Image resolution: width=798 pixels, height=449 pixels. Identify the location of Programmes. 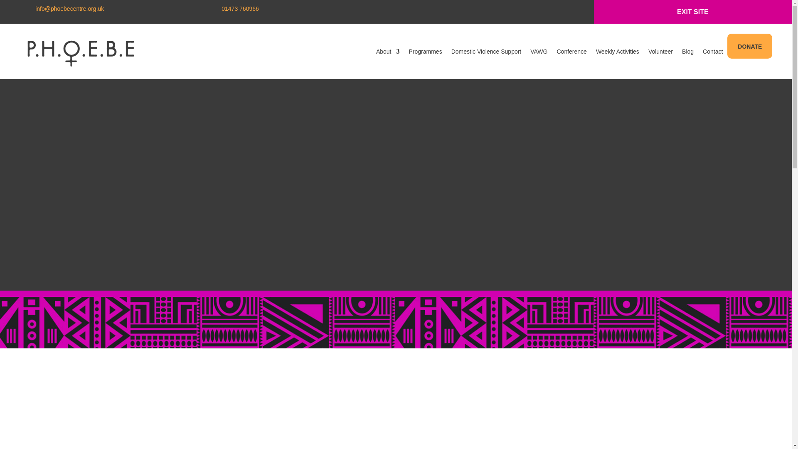
(425, 52).